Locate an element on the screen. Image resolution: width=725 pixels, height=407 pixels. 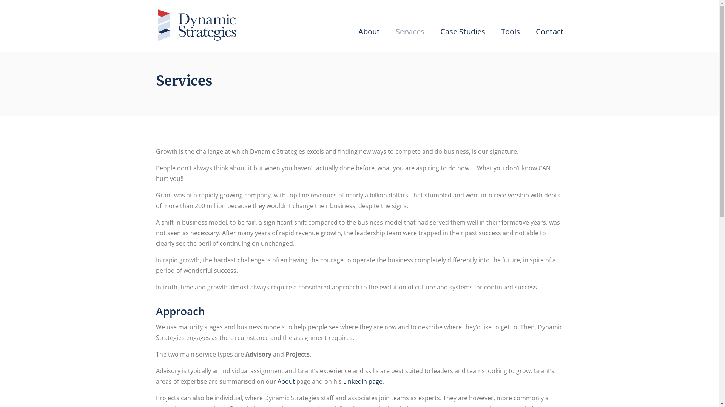
Tools is located at coordinates (510, 37).